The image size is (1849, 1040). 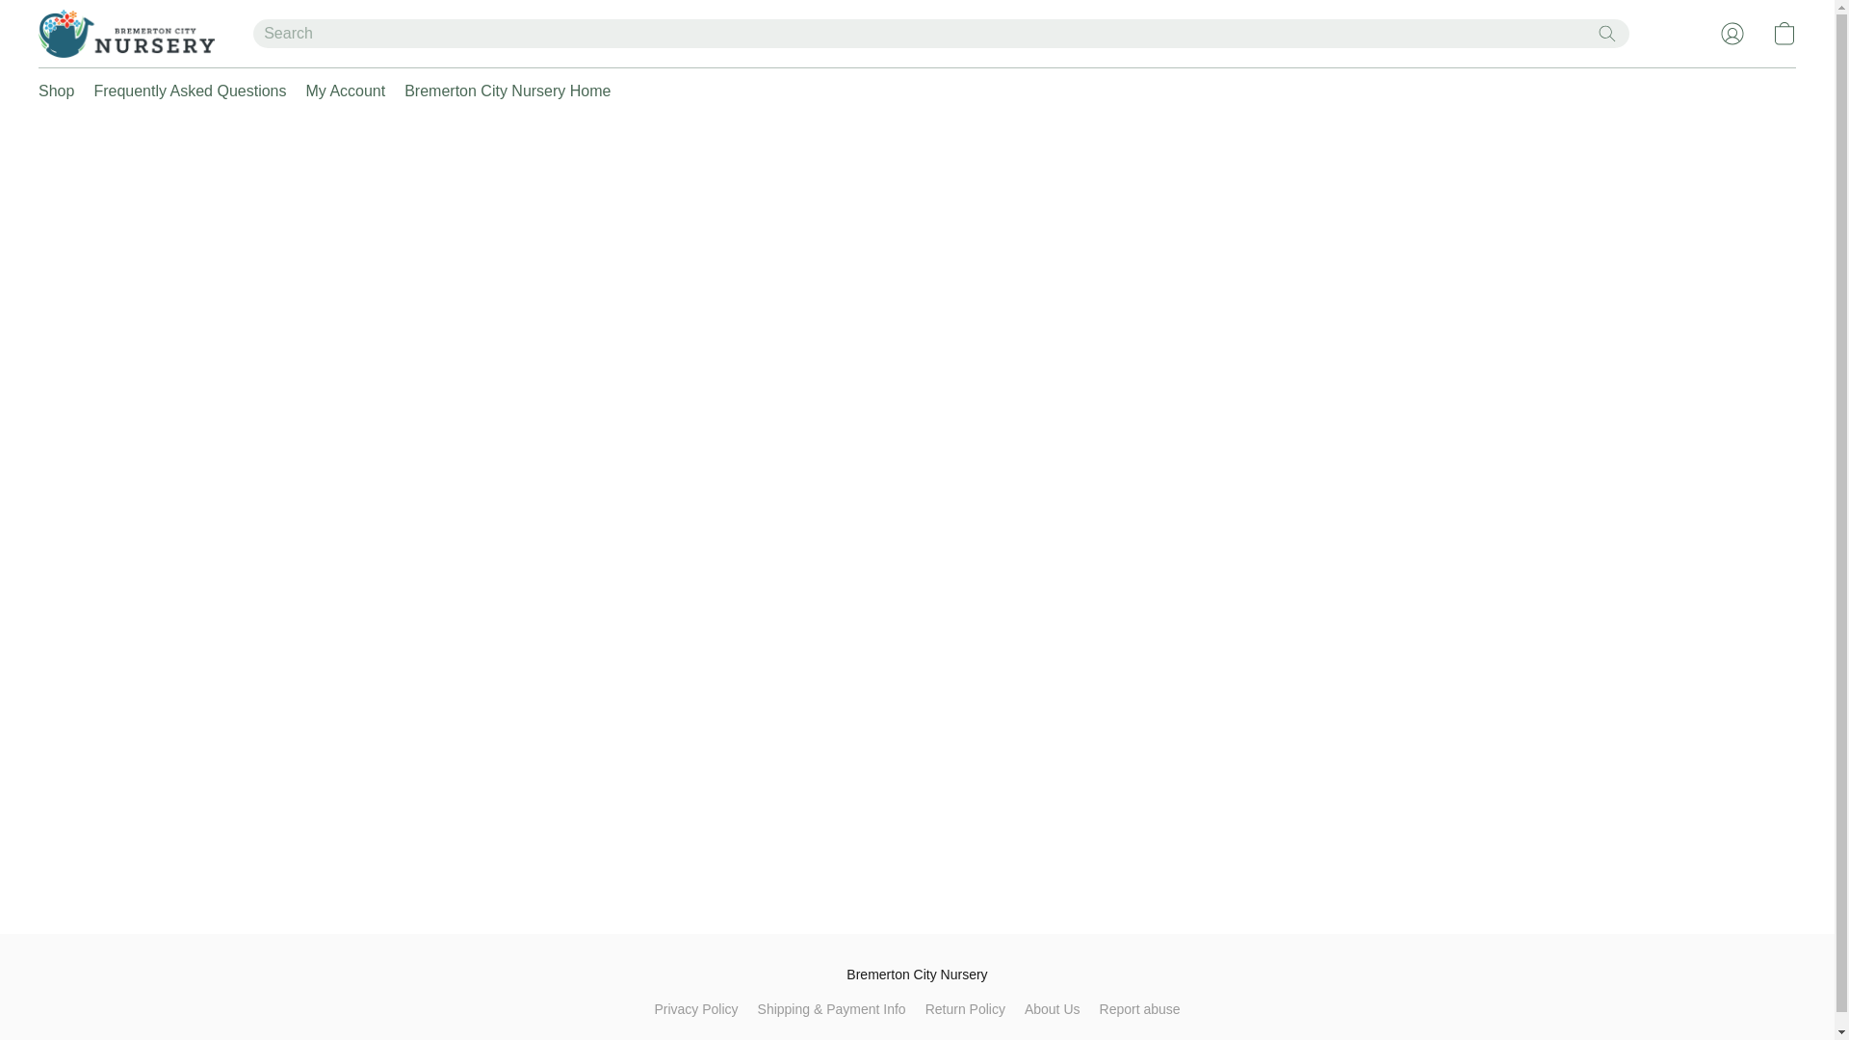 I want to click on About Us, so click(x=1052, y=1008).